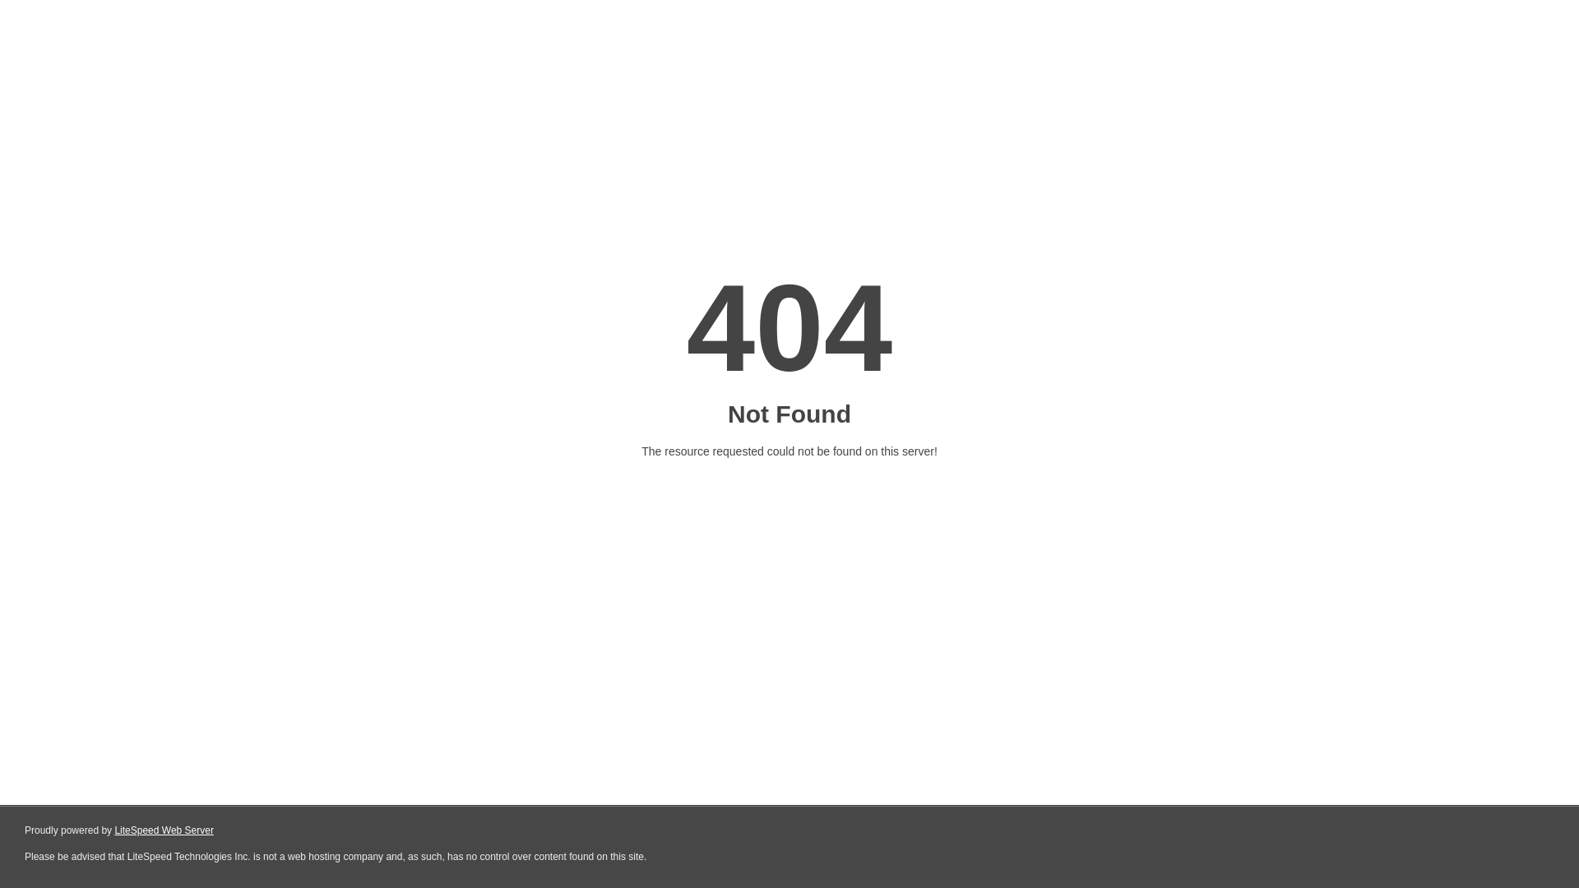 The width and height of the screenshot is (1579, 888). What do you see at coordinates (164, 830) in the screenshot?
I see `LiteSpeed Web Server` at bounding box center [164, 830].